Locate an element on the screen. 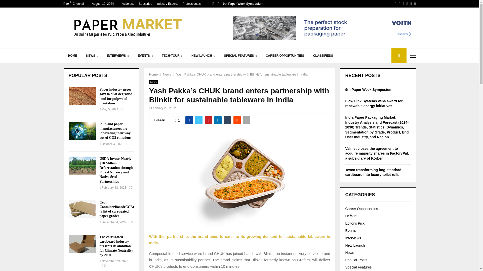 This screenshot has width=483, height=271. HOME is located at coordinates (72, 56).